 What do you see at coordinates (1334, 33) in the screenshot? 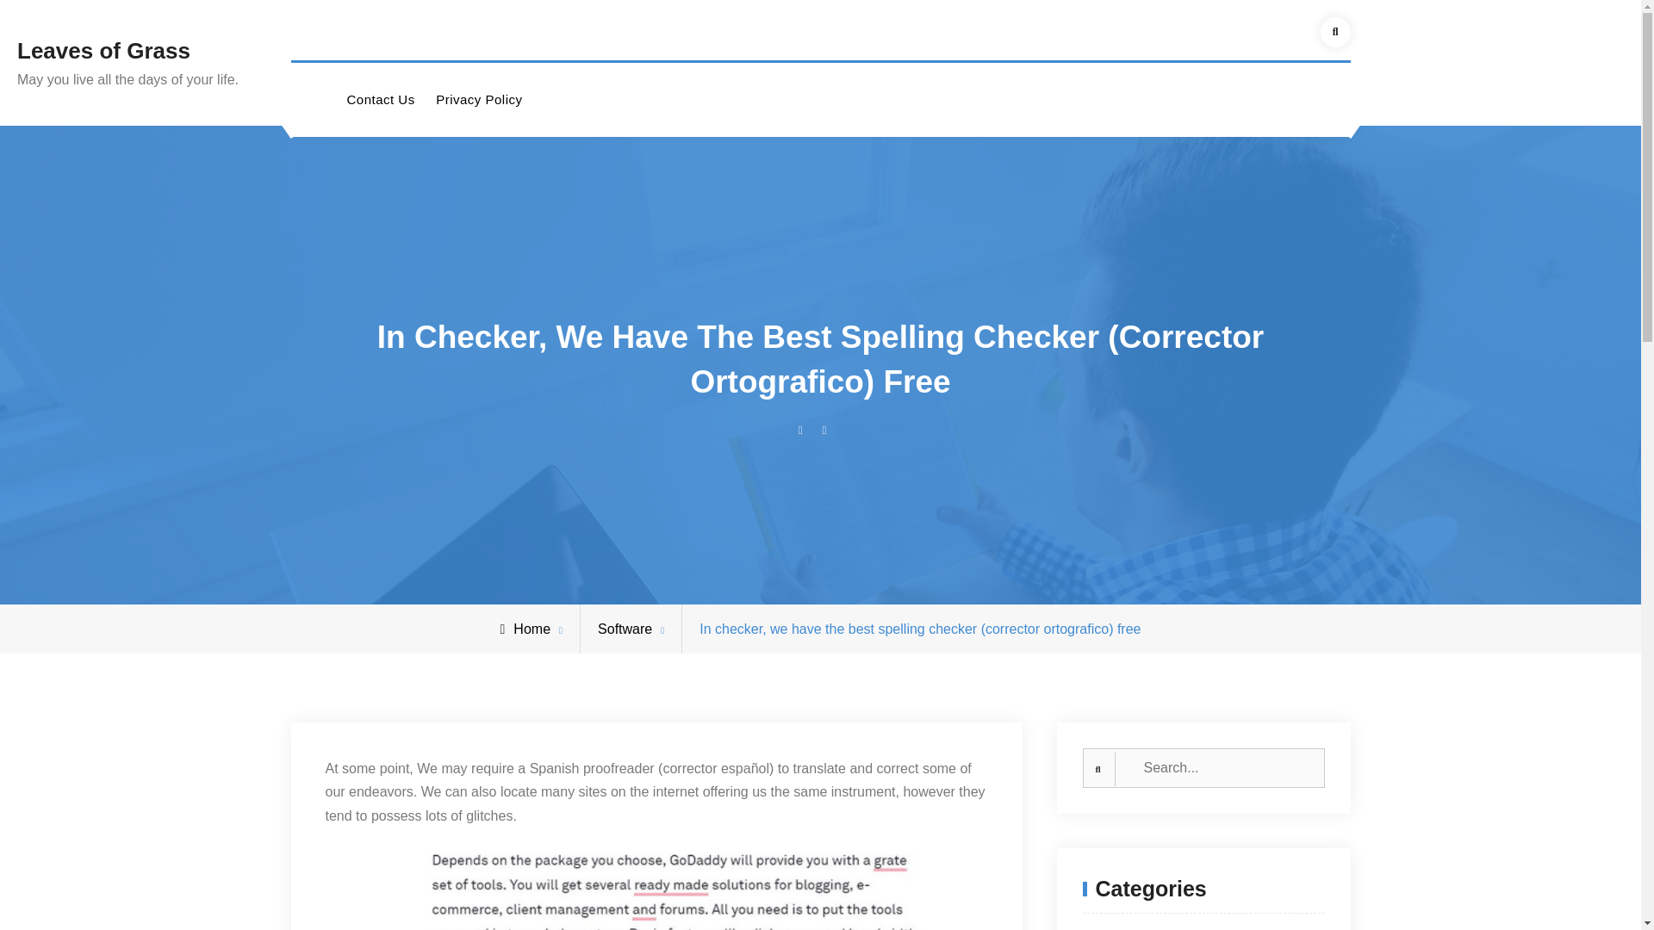
I see `Search` at bounding box center [1334, 33].